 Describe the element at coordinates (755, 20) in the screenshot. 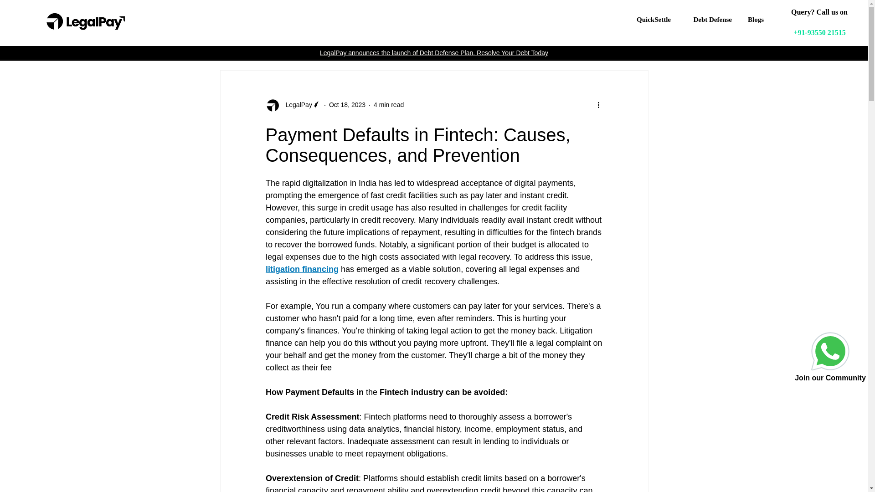

I see `Blogs` at that location.